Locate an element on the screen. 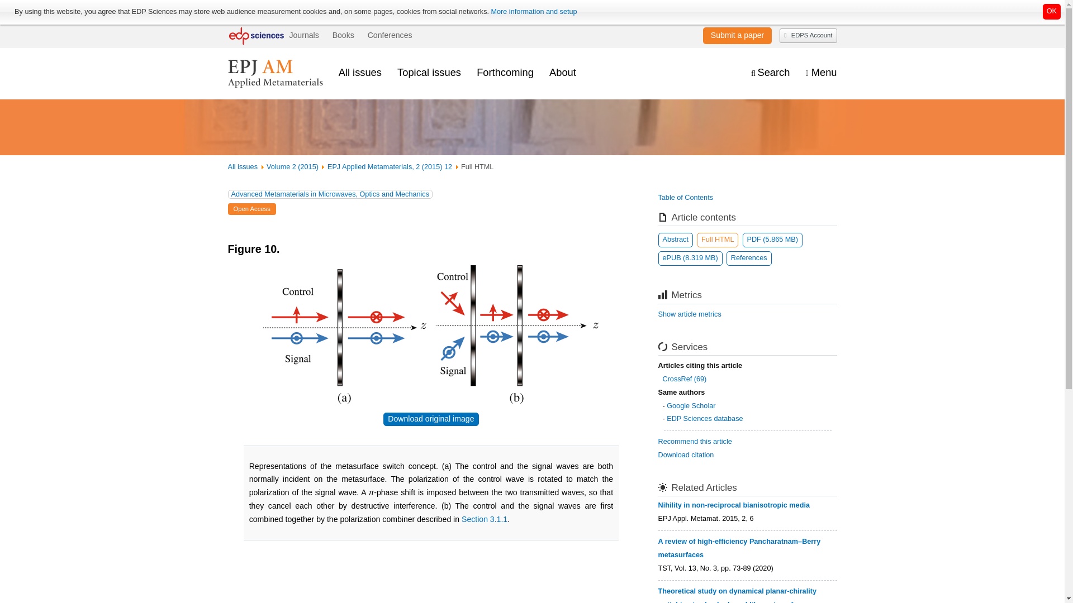 This screenshot has width=1073, height=603. OK is located at coordinates (1052, 11).